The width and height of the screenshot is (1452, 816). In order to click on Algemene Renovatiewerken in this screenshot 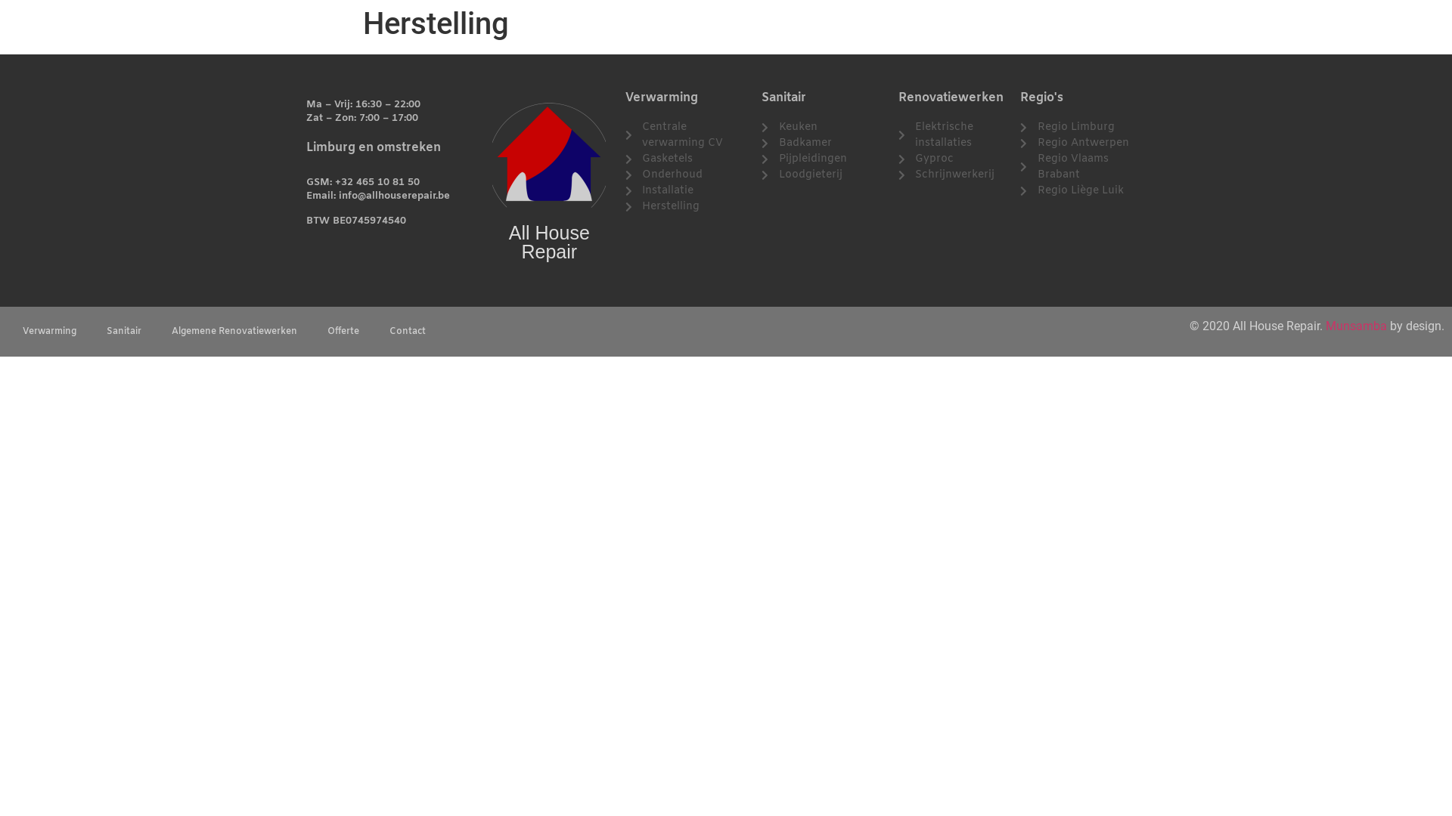, I will do `click(234, 332)`.